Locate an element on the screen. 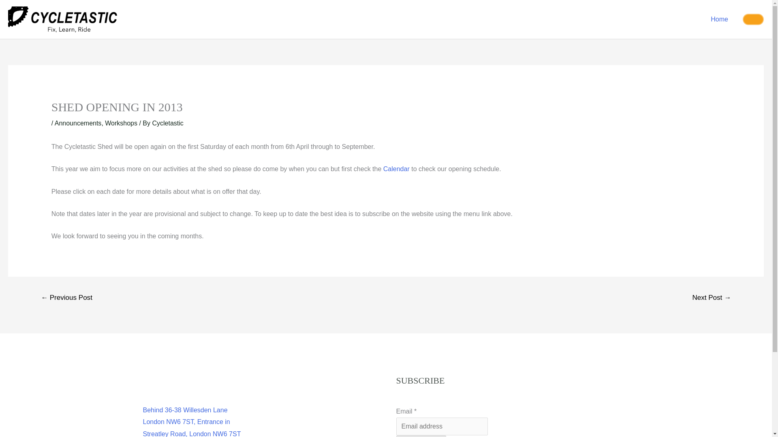 The image size is (778, 437). View all posts by Cycletastic is located at coordinates (167, 123).